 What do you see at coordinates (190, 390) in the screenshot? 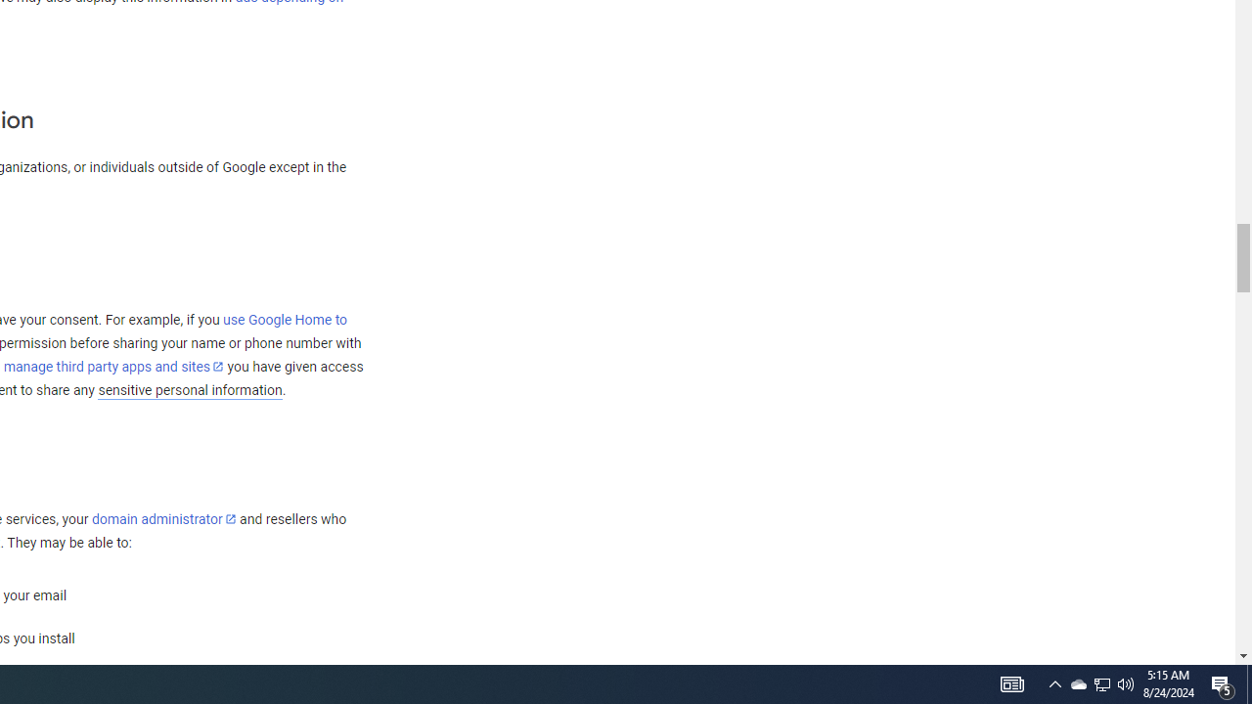
I see `sensitive personal information` at bounding box center [190, 390].